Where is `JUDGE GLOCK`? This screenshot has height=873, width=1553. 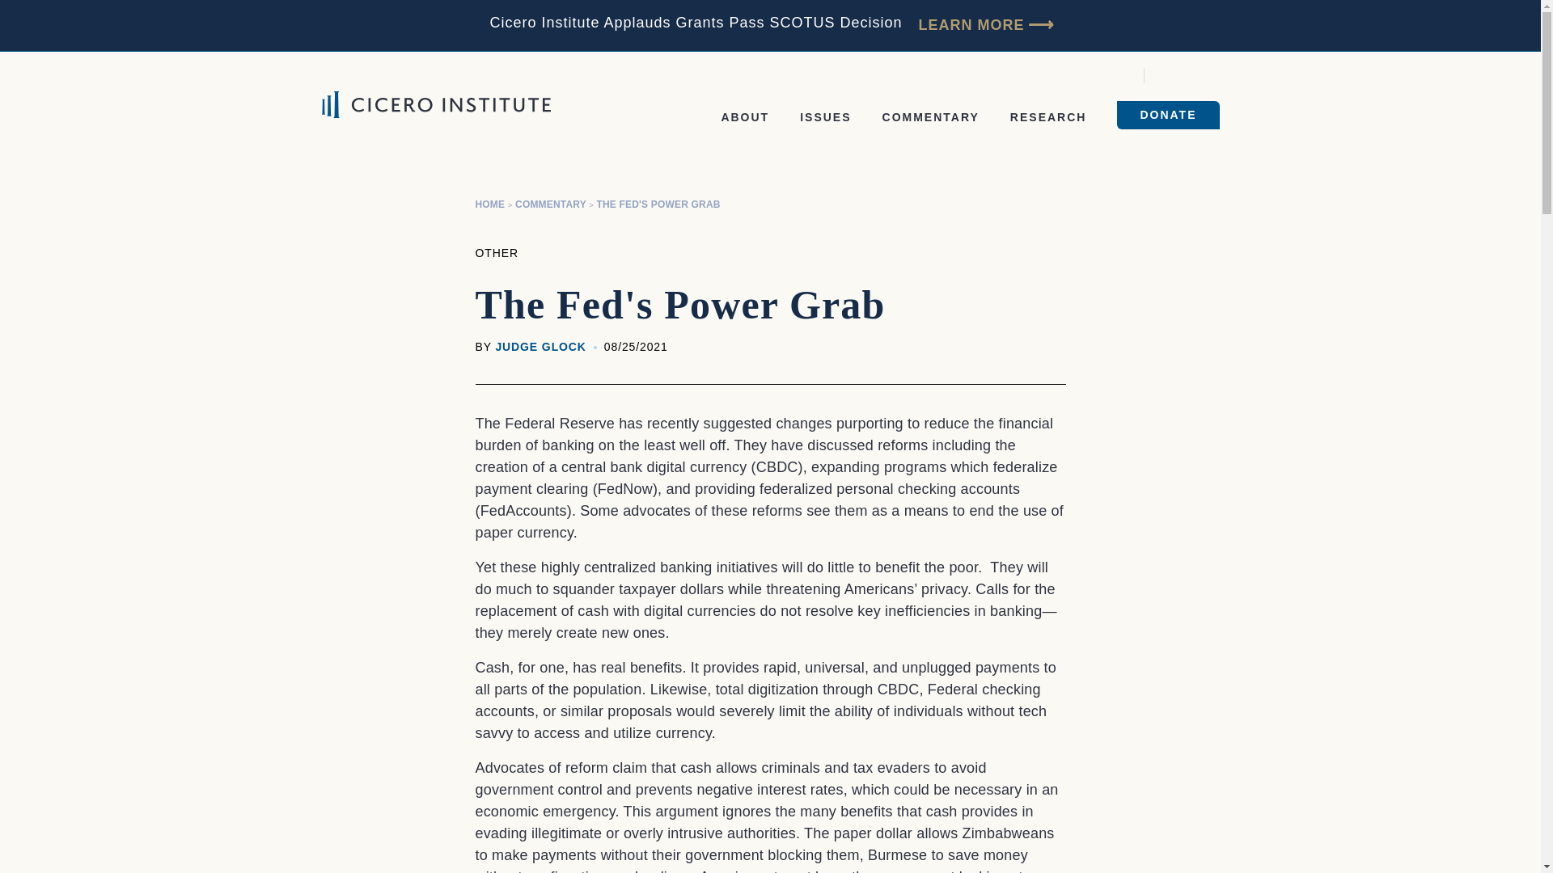
JUDGE GLOCK is located at coordinates (540, 347).